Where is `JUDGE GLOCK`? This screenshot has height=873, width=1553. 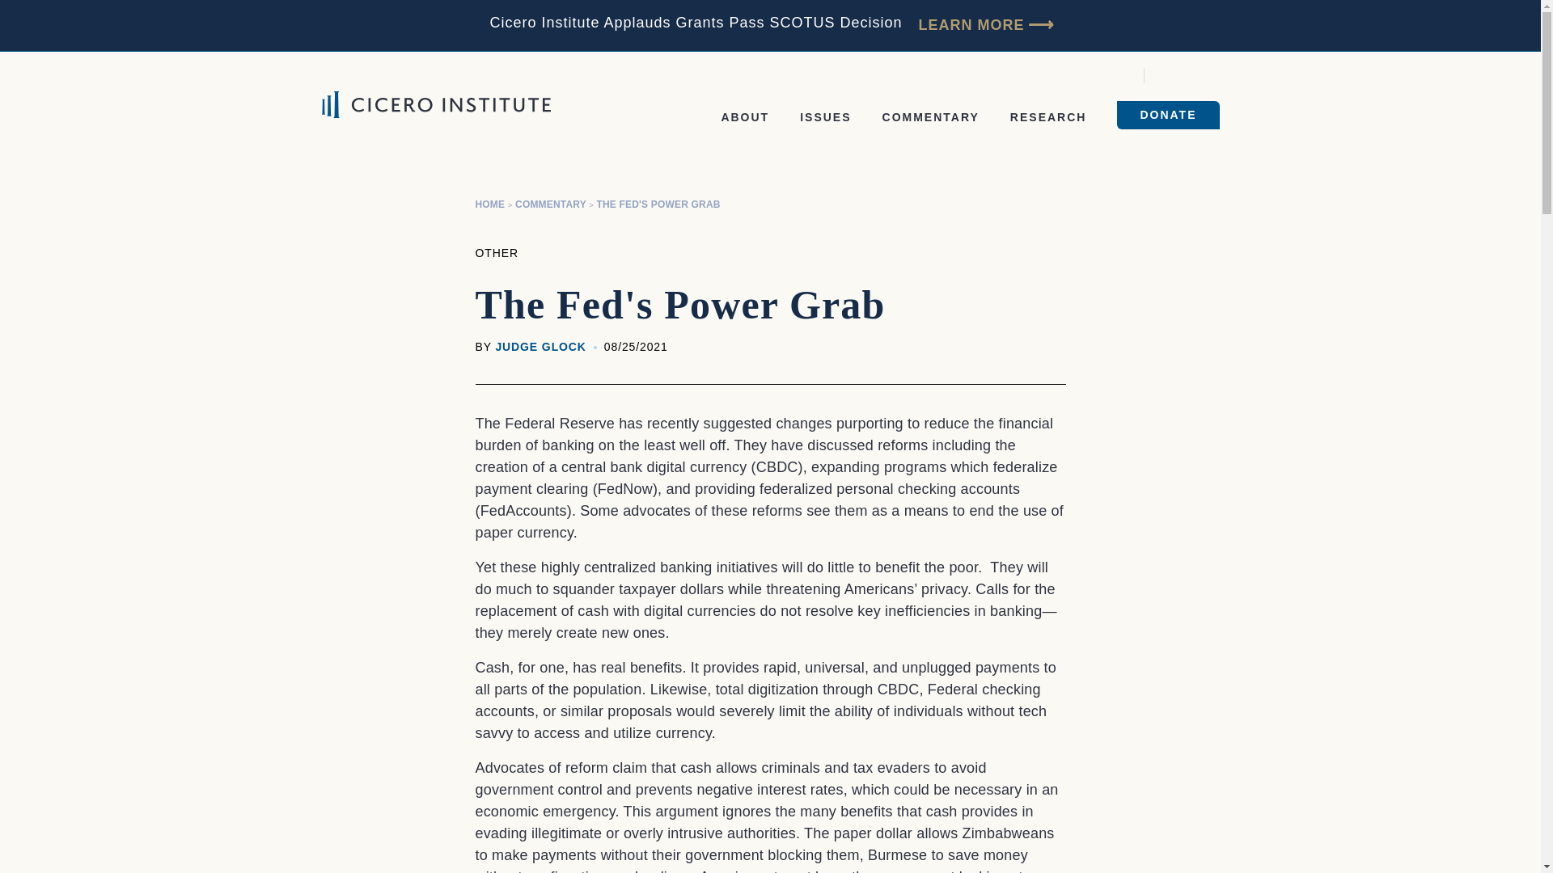
JUDGE GLOCK is located at coordinates (540, 347).